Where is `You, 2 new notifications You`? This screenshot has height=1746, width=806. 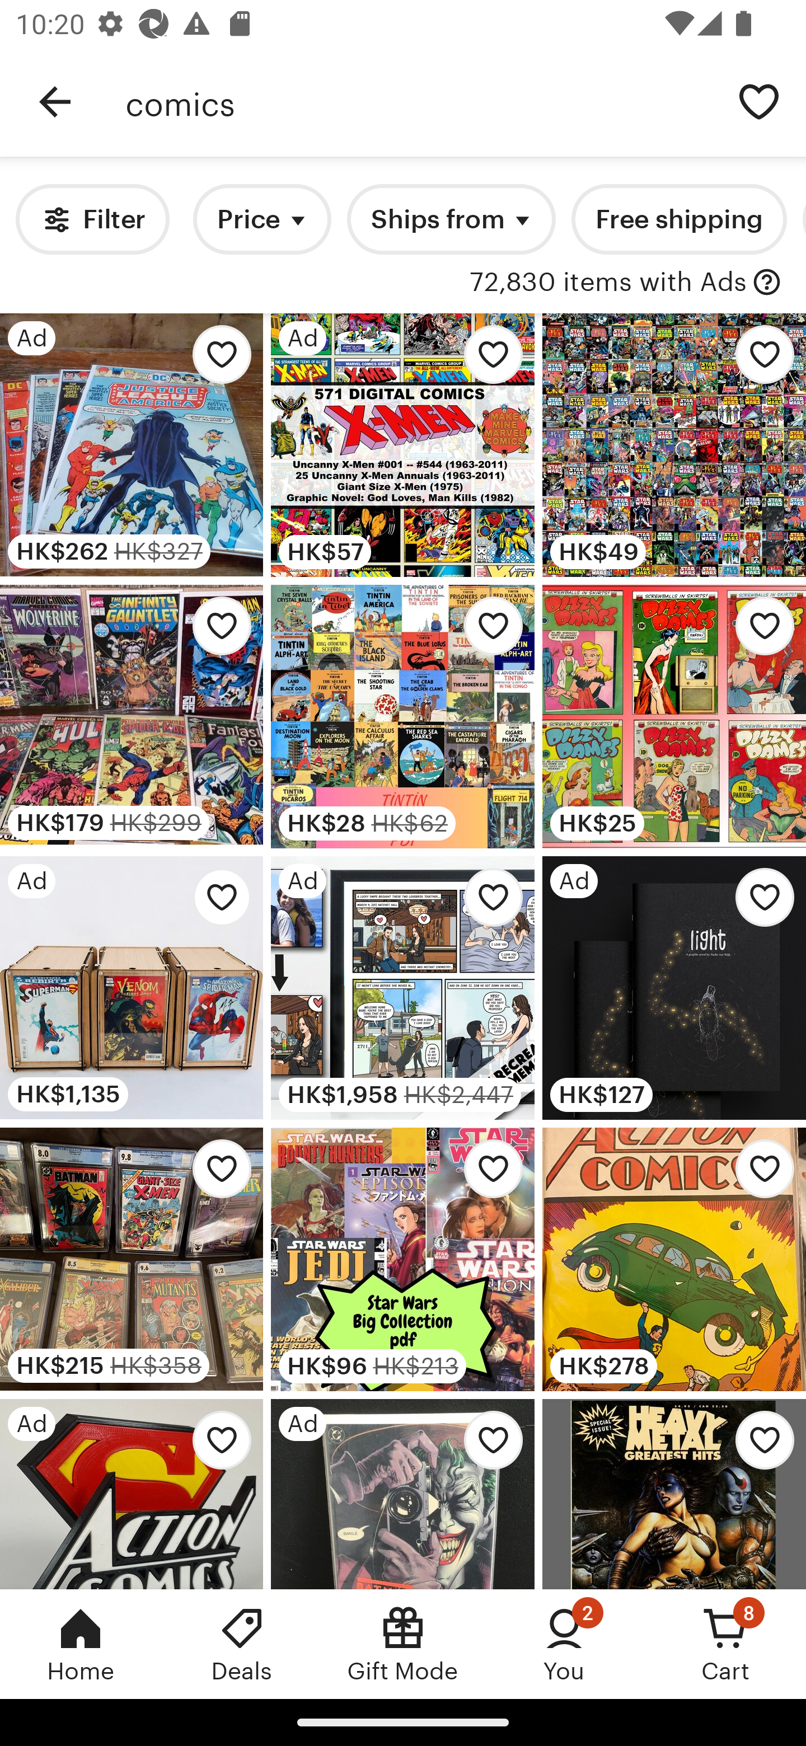 You, 2 new notifications You is located at coordinates (564, 1644).